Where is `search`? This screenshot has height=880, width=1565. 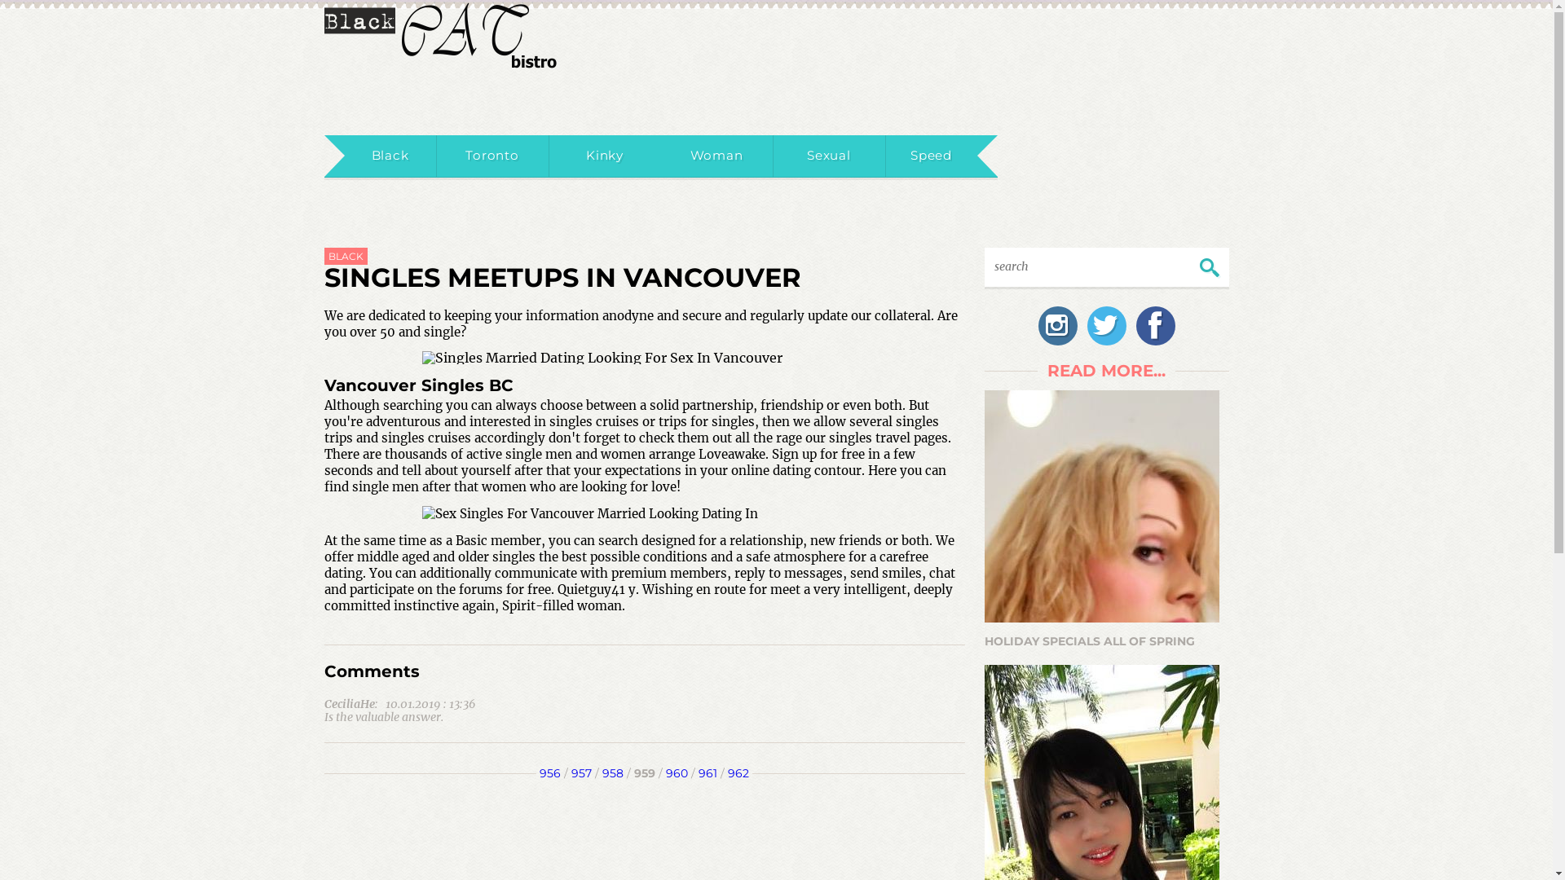
search is located at coordinates (1210, 269).